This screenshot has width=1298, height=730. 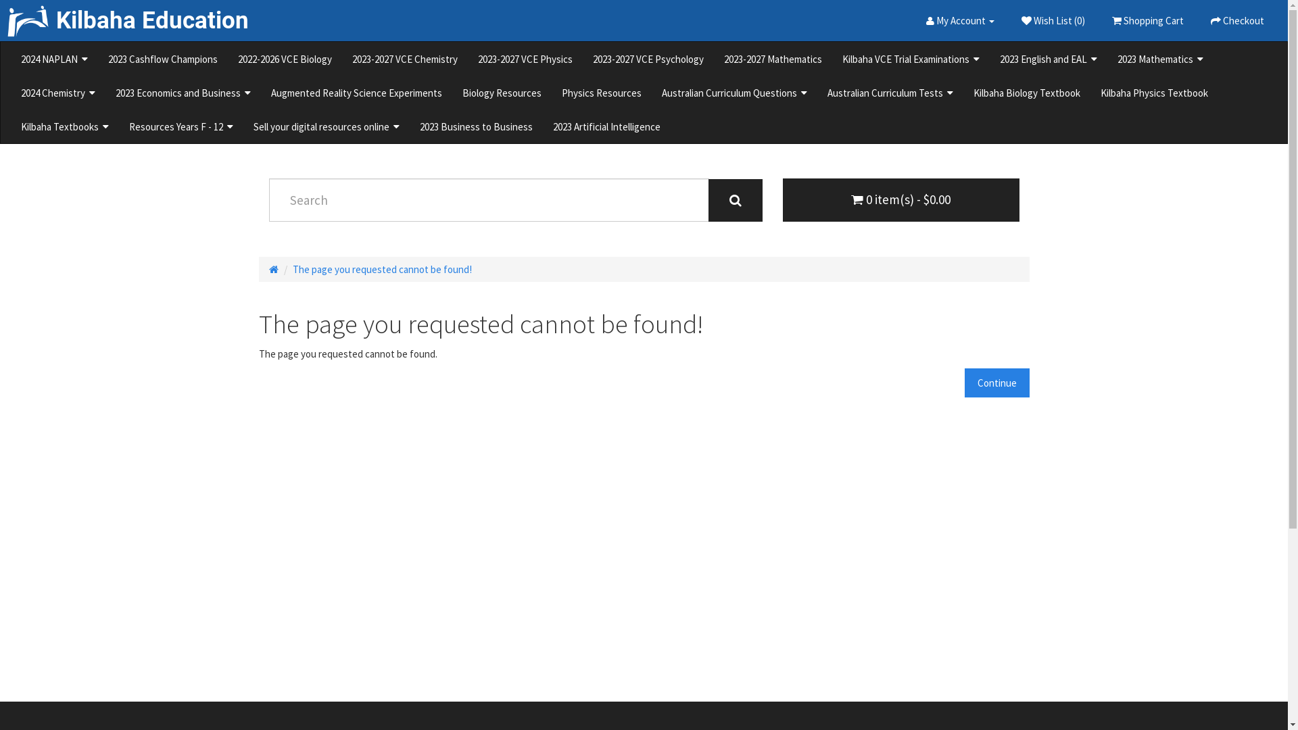 I want to click on 2023-2027 VCE Chemistry, so click(x=405, y=59).